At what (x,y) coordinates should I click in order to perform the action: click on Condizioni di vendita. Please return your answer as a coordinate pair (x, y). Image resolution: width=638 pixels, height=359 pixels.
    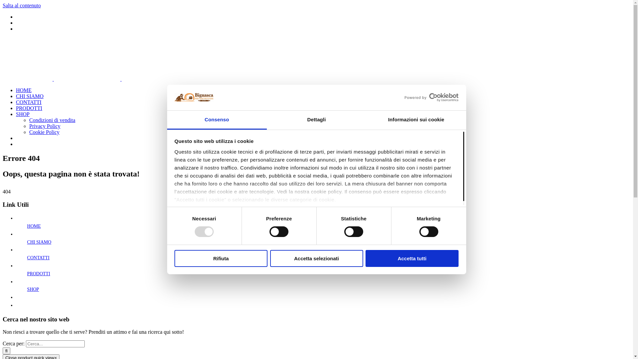
    Looking at the image, I should click on (53, 120).